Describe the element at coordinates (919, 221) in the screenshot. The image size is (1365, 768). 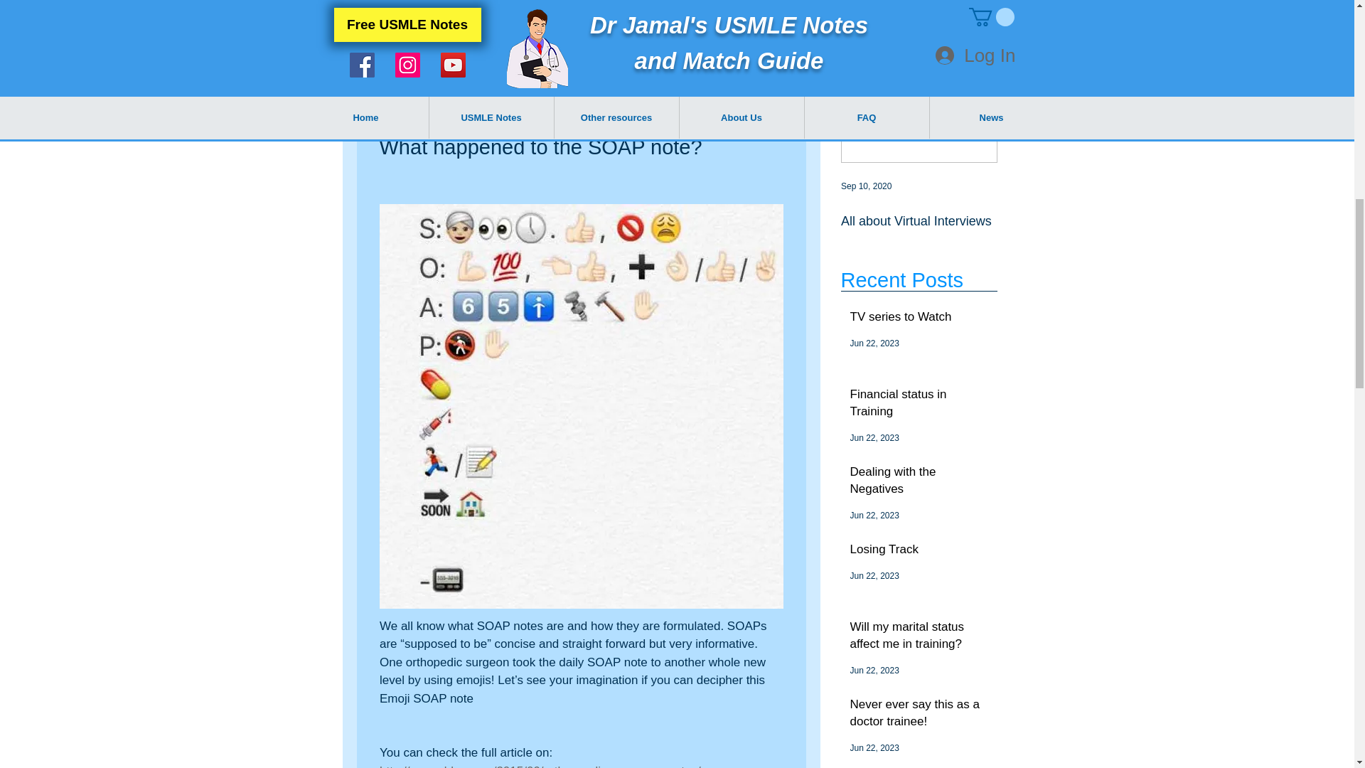
I see `All about Virtual Interviews` at that location.